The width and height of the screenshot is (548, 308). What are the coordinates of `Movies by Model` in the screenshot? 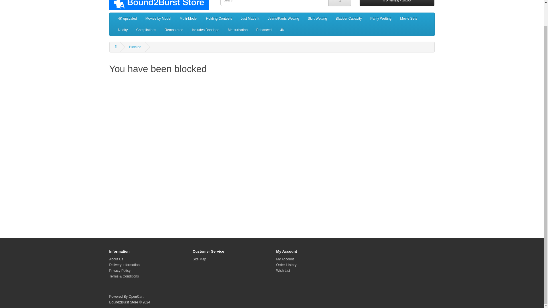 It's located at (158, 19).